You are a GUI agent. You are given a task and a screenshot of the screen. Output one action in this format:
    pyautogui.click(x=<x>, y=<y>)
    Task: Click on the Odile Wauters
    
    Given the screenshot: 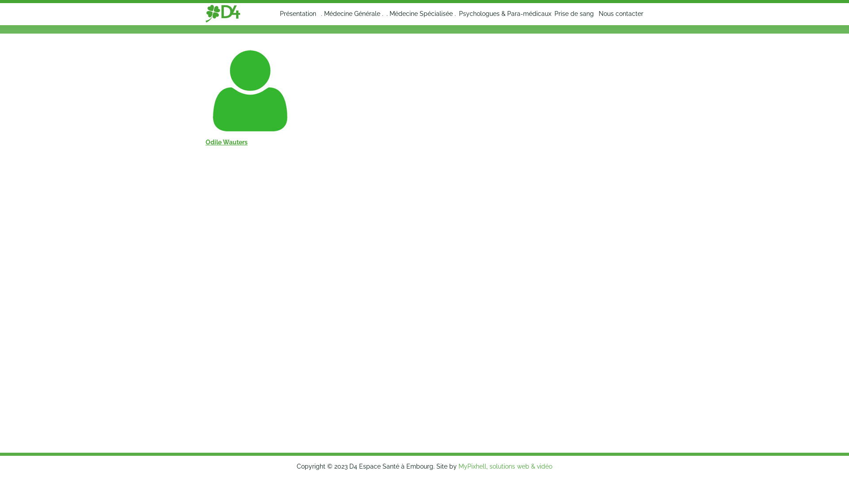 What is the action you would take?
    pyautogui.click(x=250, y=117)
    